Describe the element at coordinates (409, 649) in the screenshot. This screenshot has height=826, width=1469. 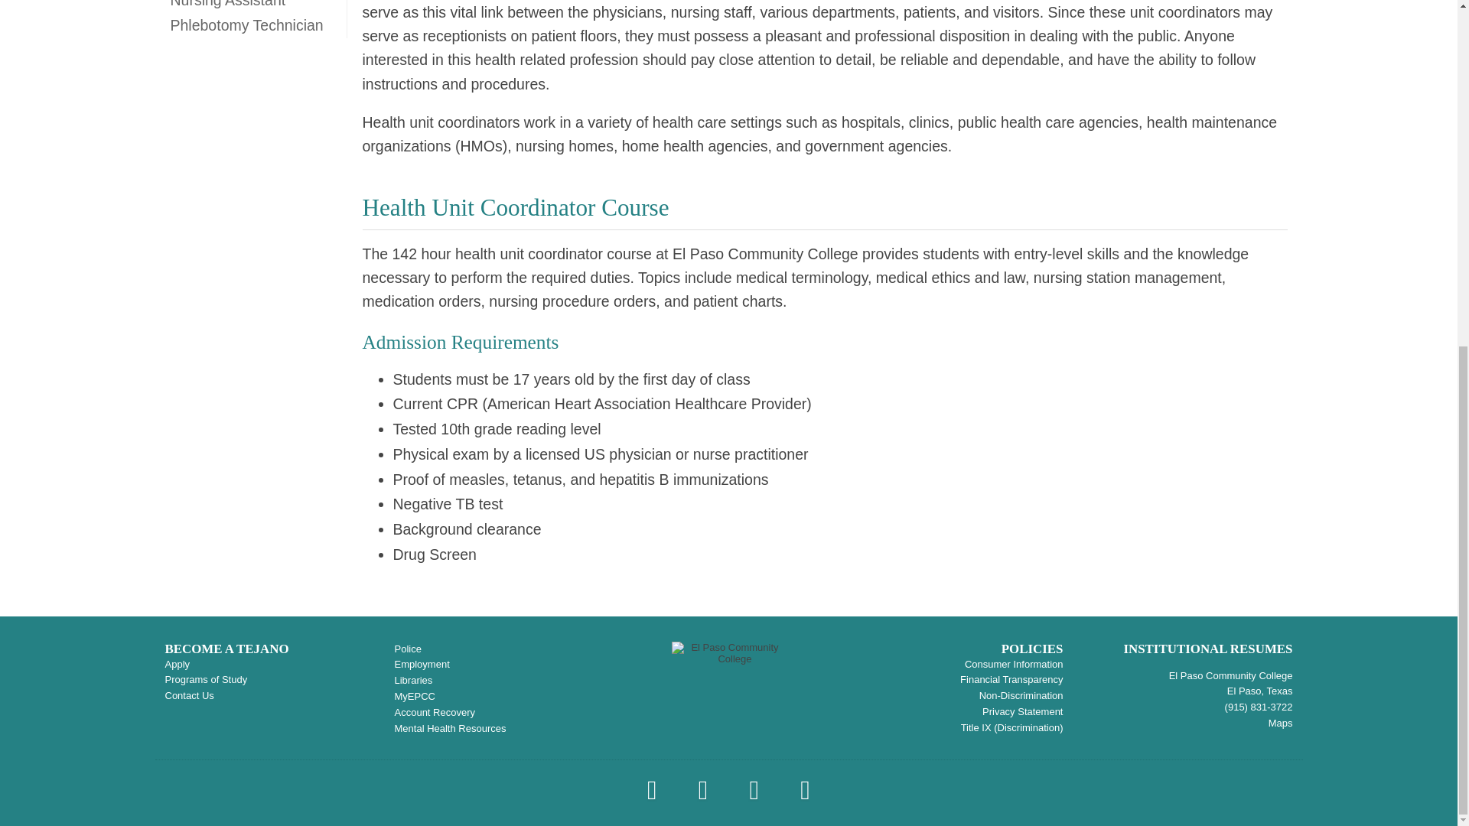
I see `Police` at that location.